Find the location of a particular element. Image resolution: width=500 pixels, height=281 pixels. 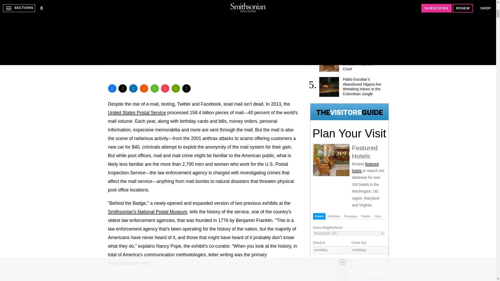

LinkedIn is located at coordinates (133, 88).